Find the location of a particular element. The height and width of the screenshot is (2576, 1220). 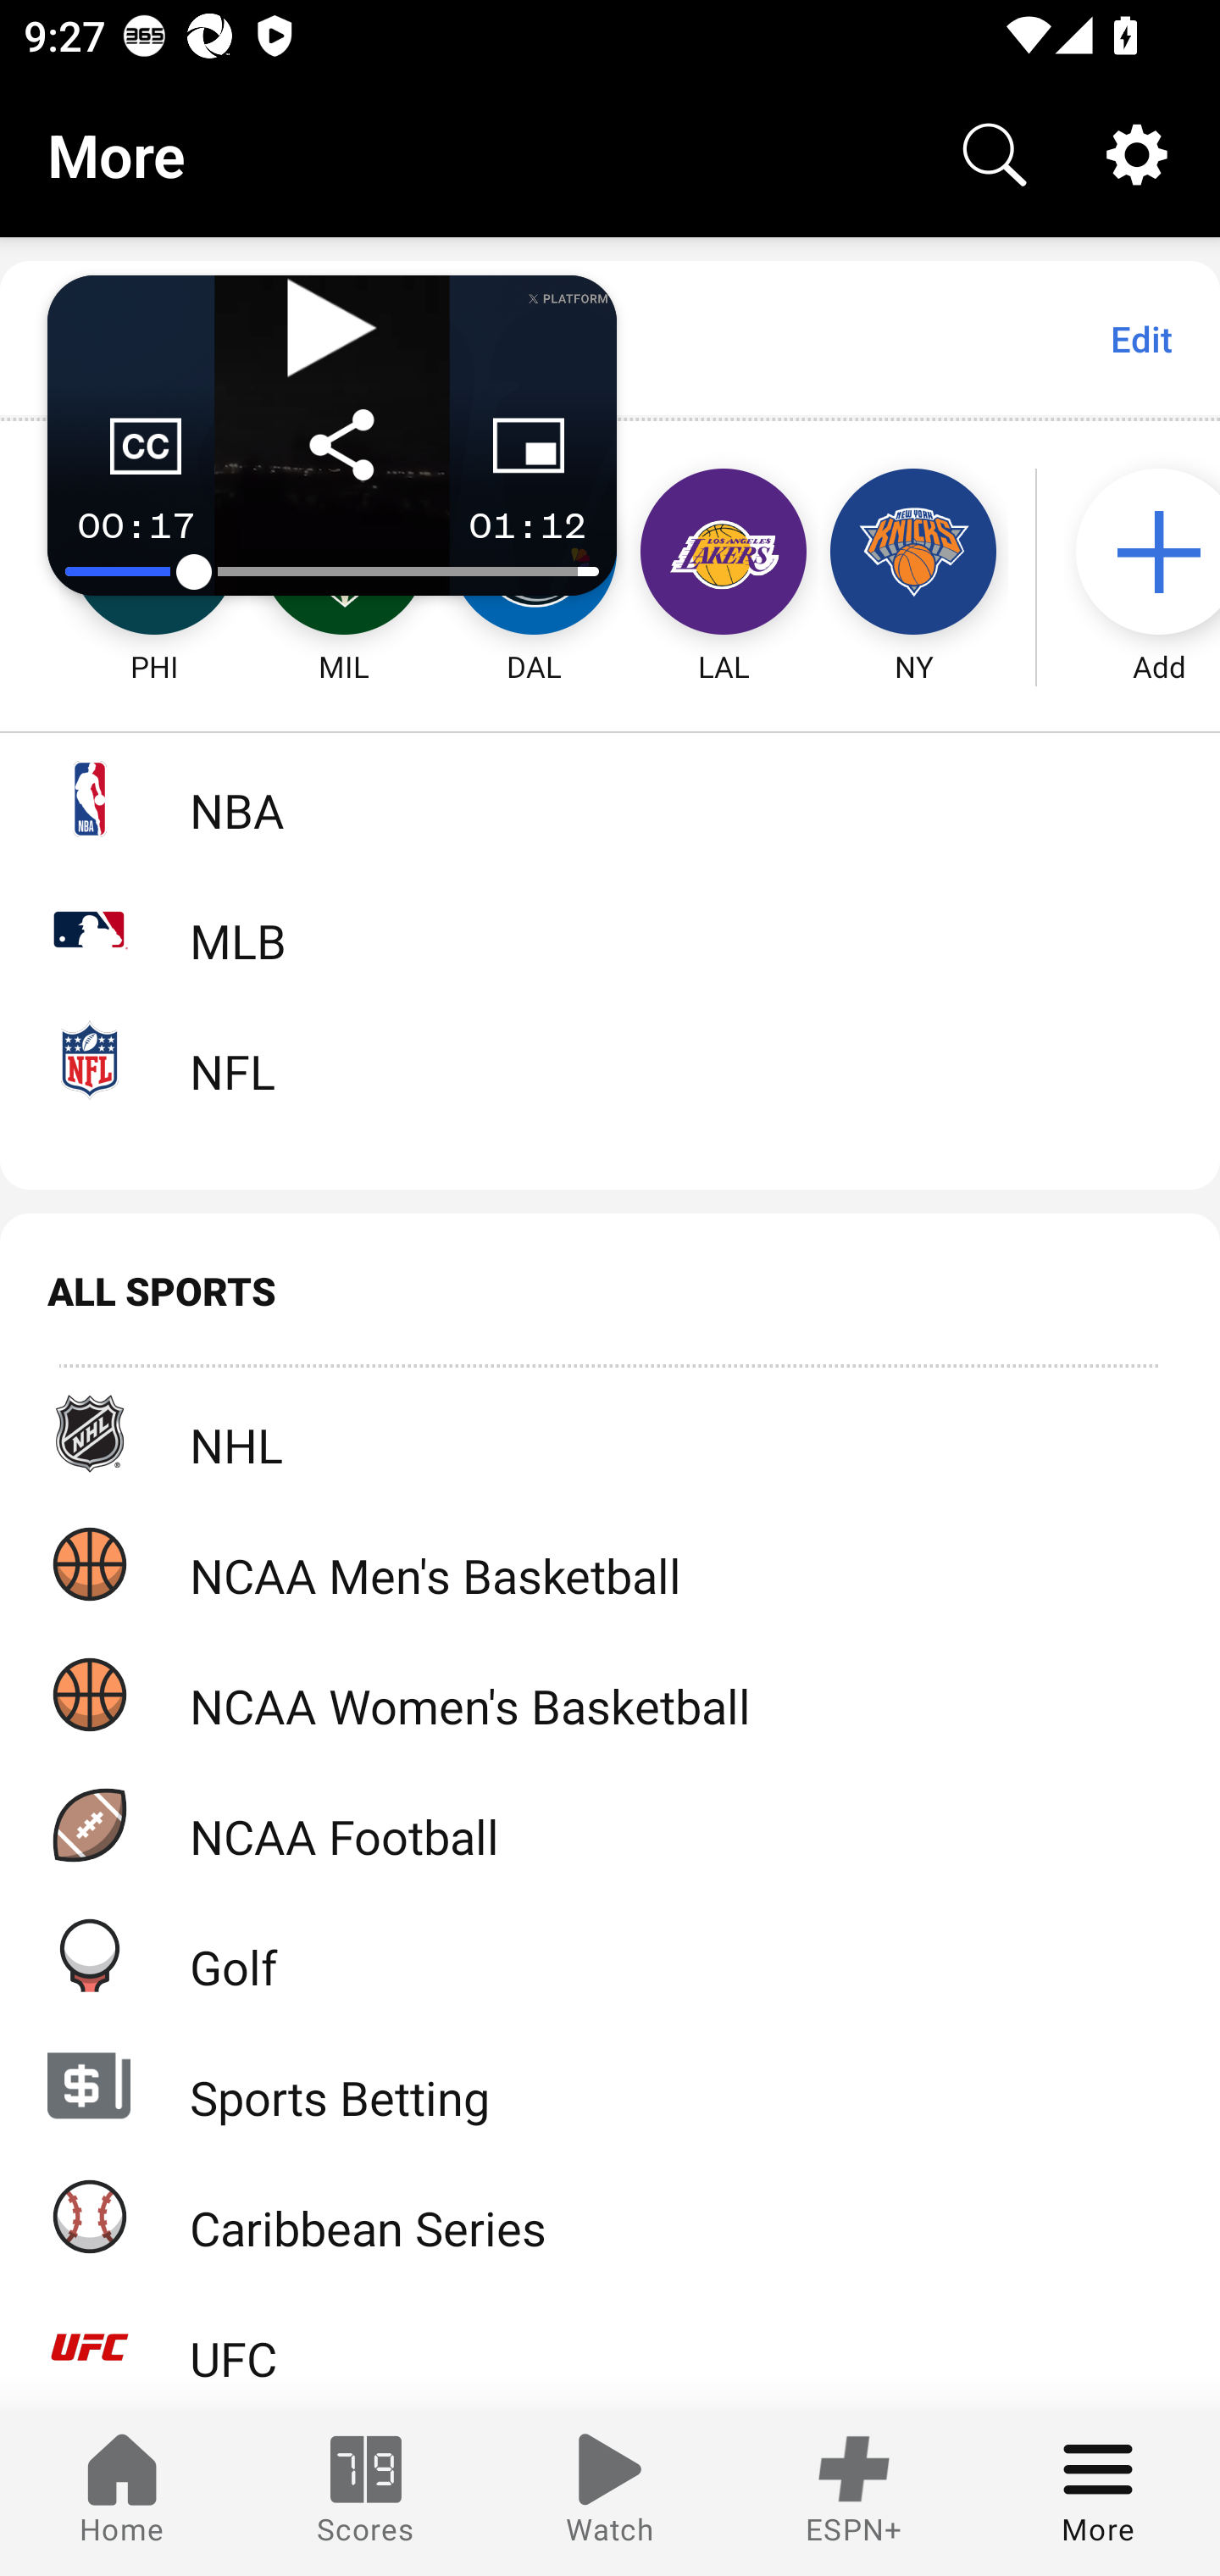

Scores is located at coordinates (366, 2493).